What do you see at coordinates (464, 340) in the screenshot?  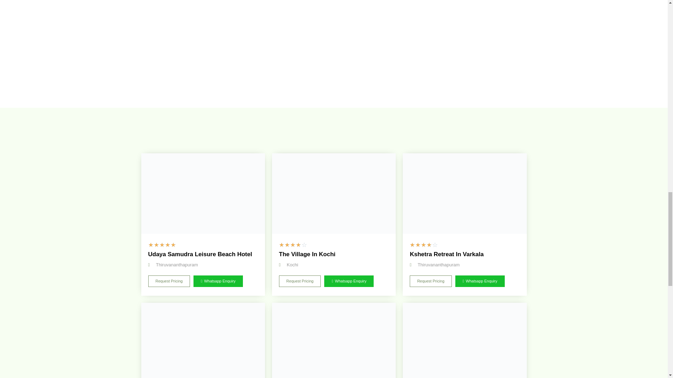 I see `Arabian Beach Resort Makes W` at bounding box center [464, 340].